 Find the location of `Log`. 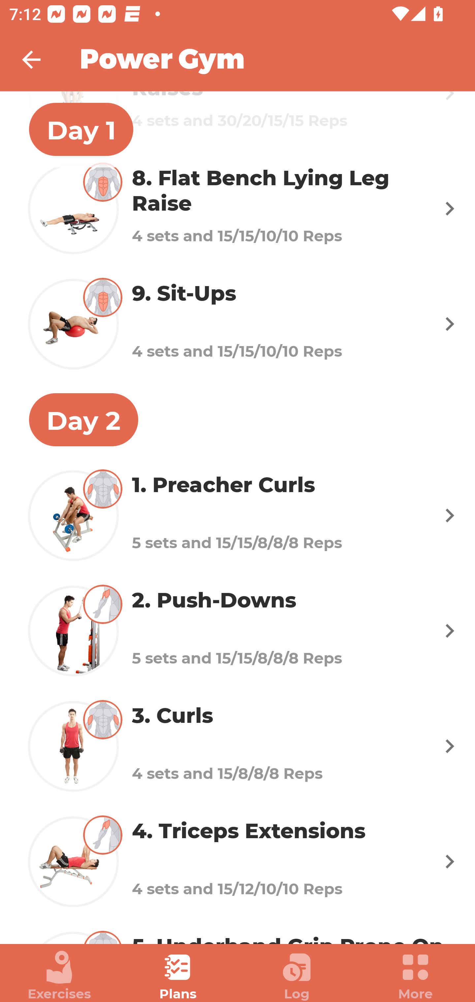

Log is located at coordinates (297, 976).